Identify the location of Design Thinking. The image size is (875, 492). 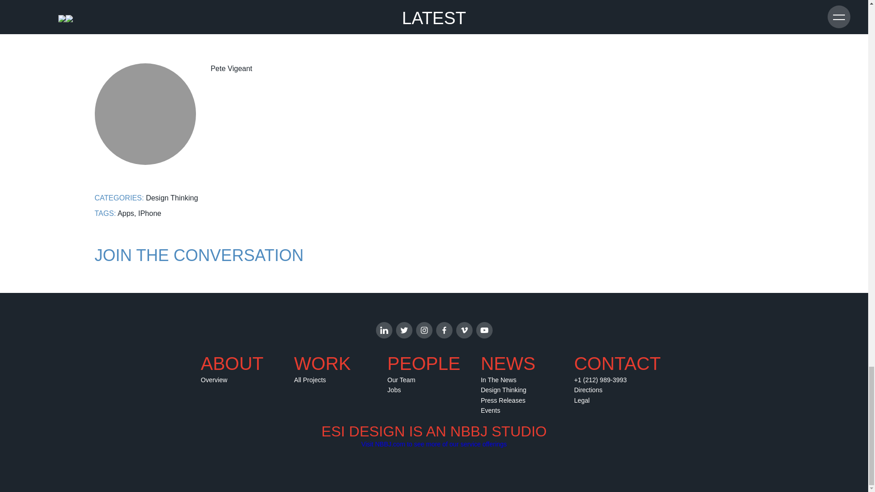
(171, 198).